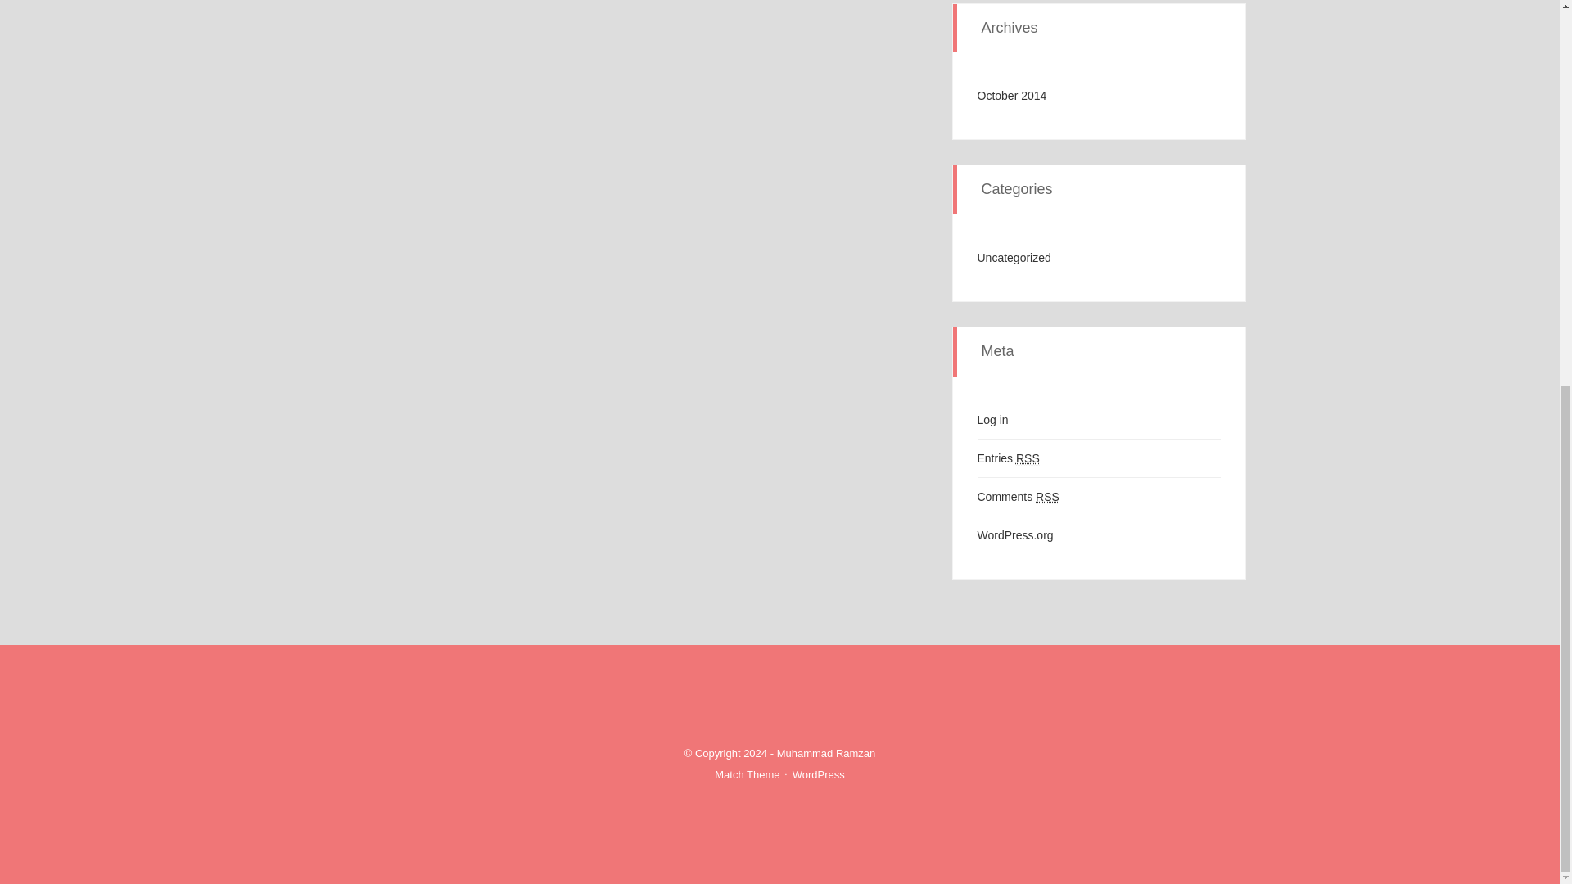  Describe the element at coordinates (819, 774) in the screenshot. I see `WordPress` at that location.